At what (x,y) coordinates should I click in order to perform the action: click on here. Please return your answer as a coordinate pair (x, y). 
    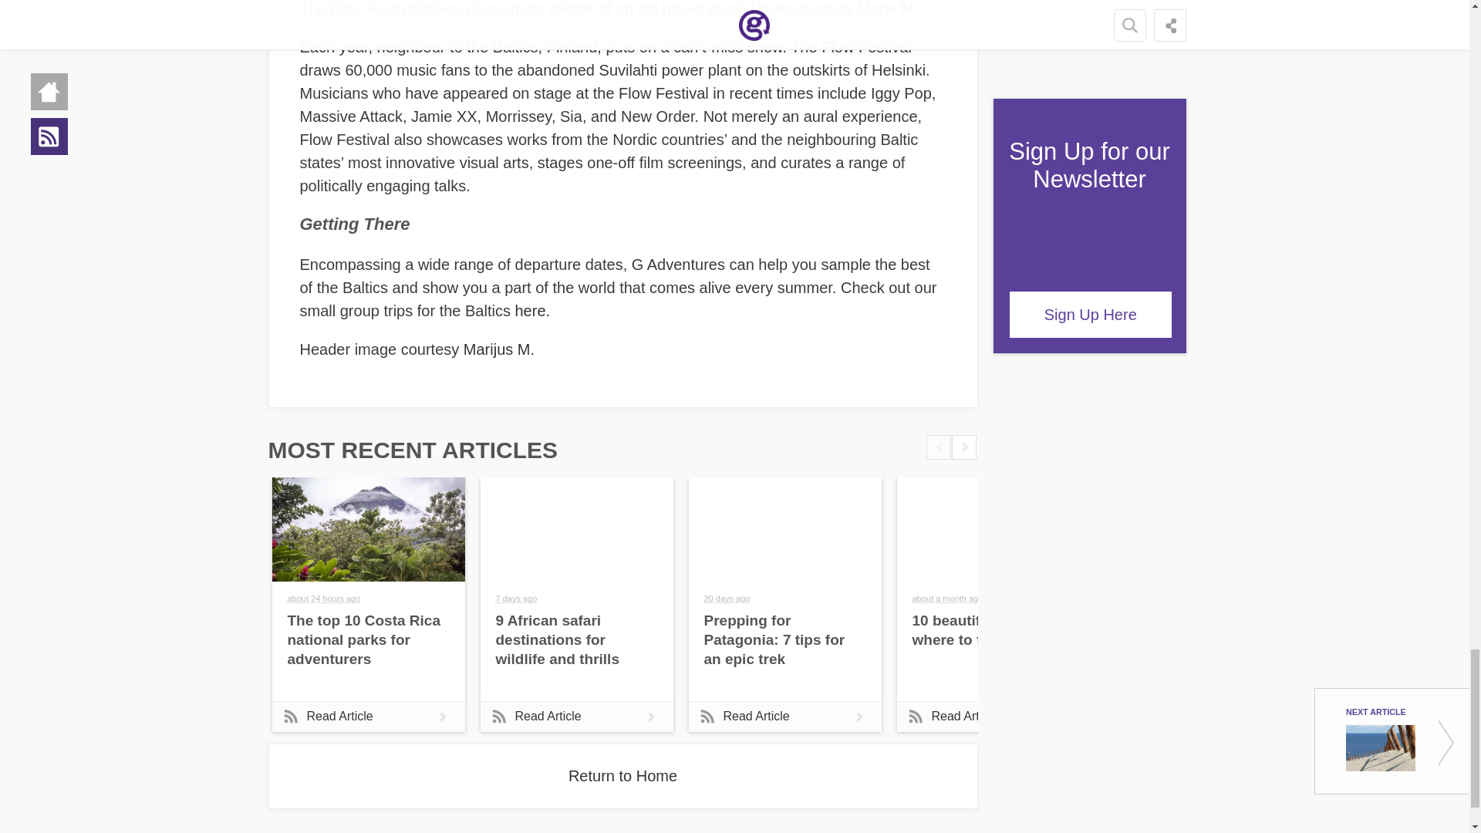
    Looking at the image, I should click on (531, 310).